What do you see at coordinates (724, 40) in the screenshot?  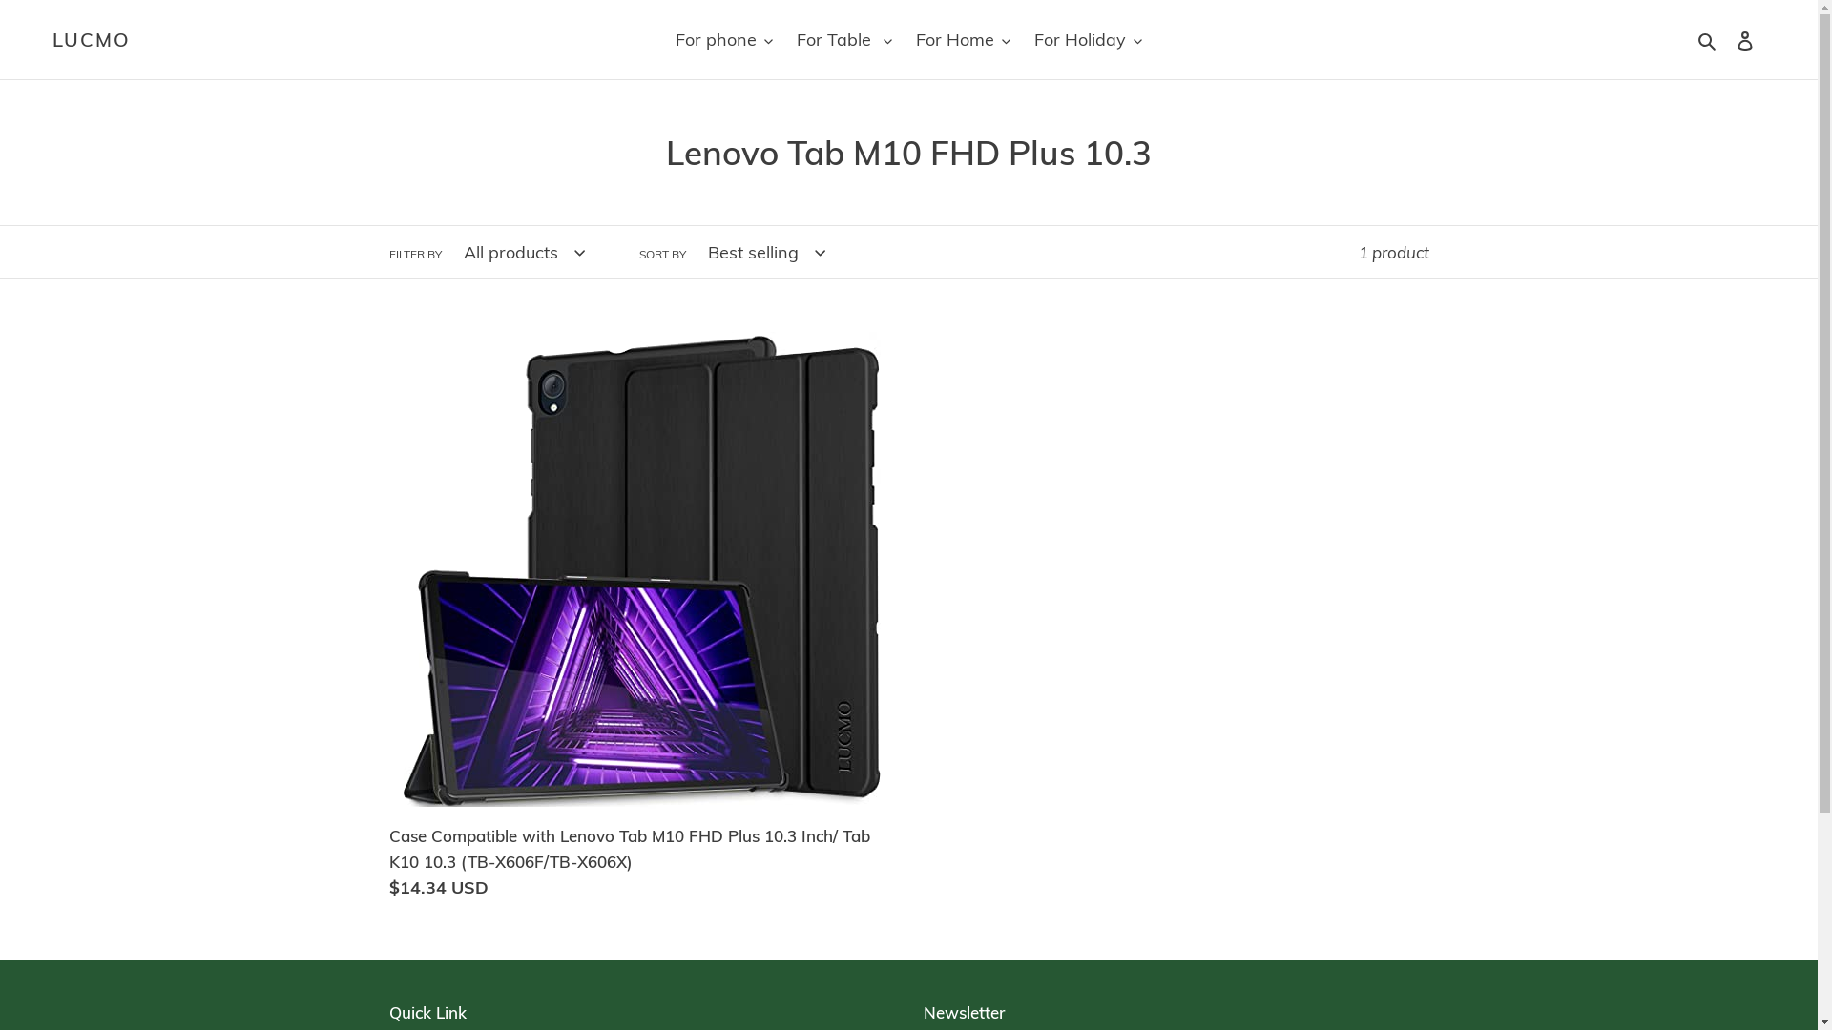 I see `For phone` at bounding box center [724, 40].